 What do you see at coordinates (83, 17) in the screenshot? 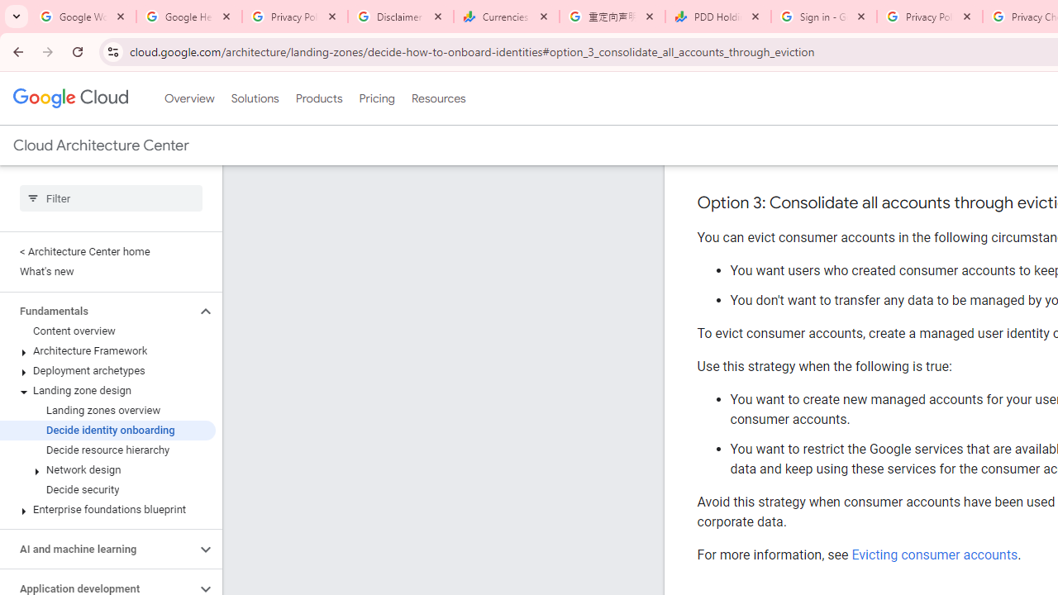
I see `Google Workspace Admin Community` at bounding box center [83, 17].